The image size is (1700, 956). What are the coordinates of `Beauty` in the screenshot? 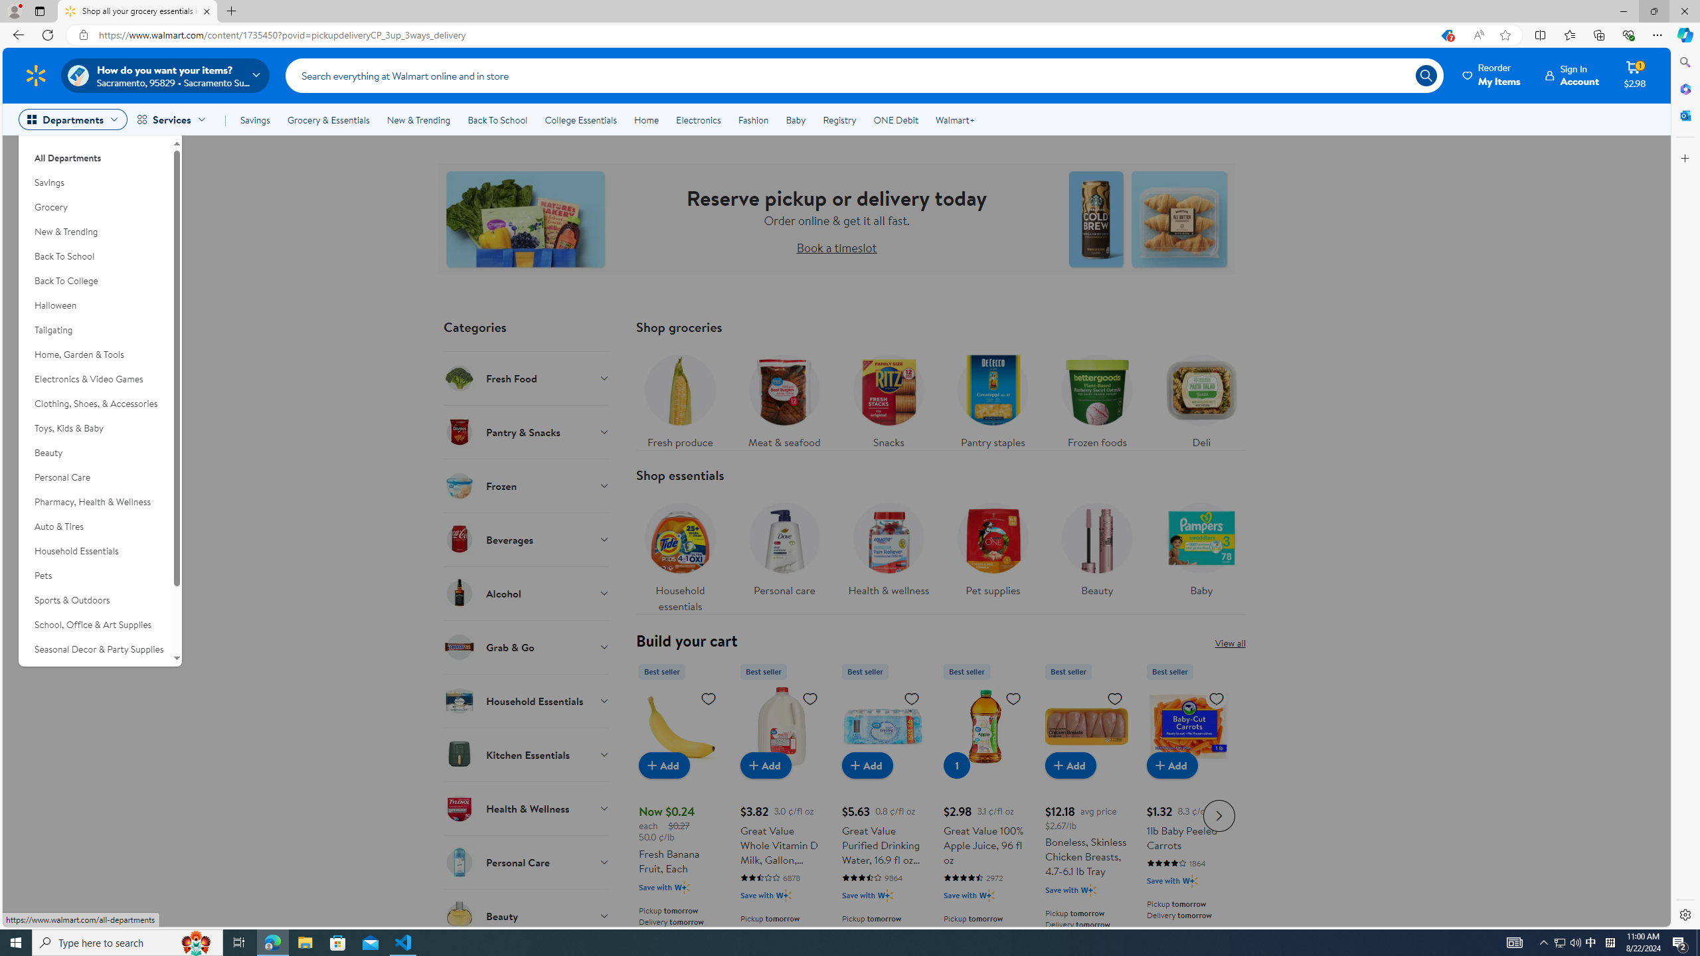 It's located at (527, 916).